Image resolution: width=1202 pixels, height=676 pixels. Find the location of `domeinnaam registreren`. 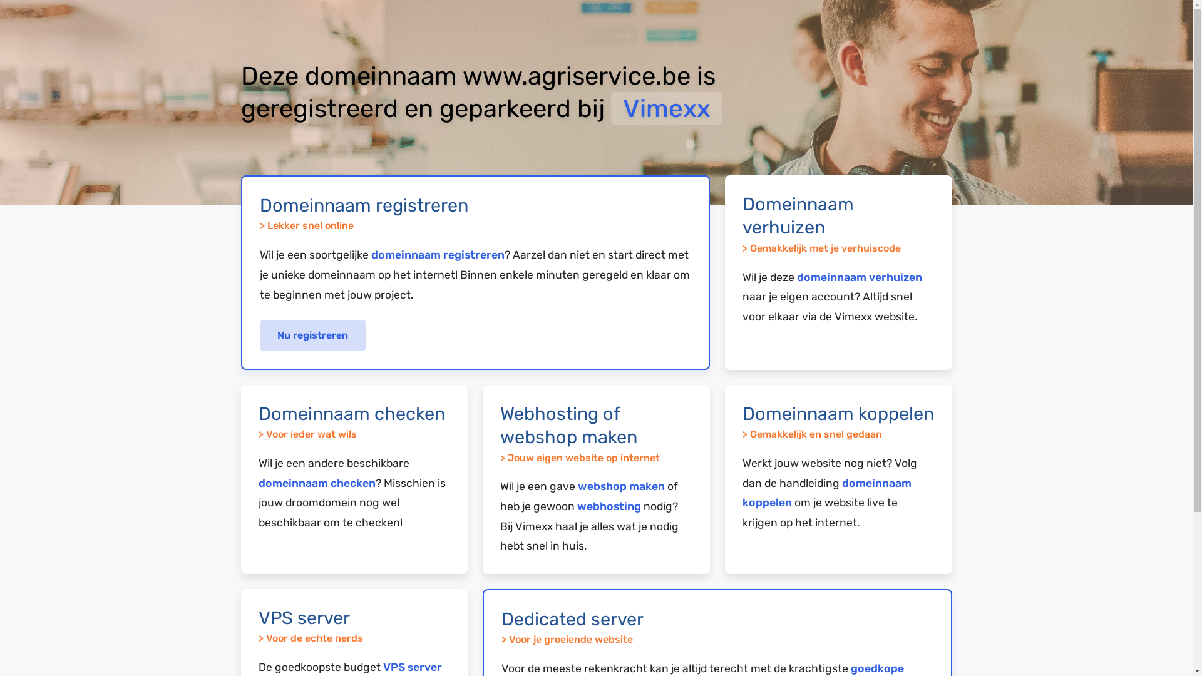

domeinnaam registreren is located at coordinates (437, 255).